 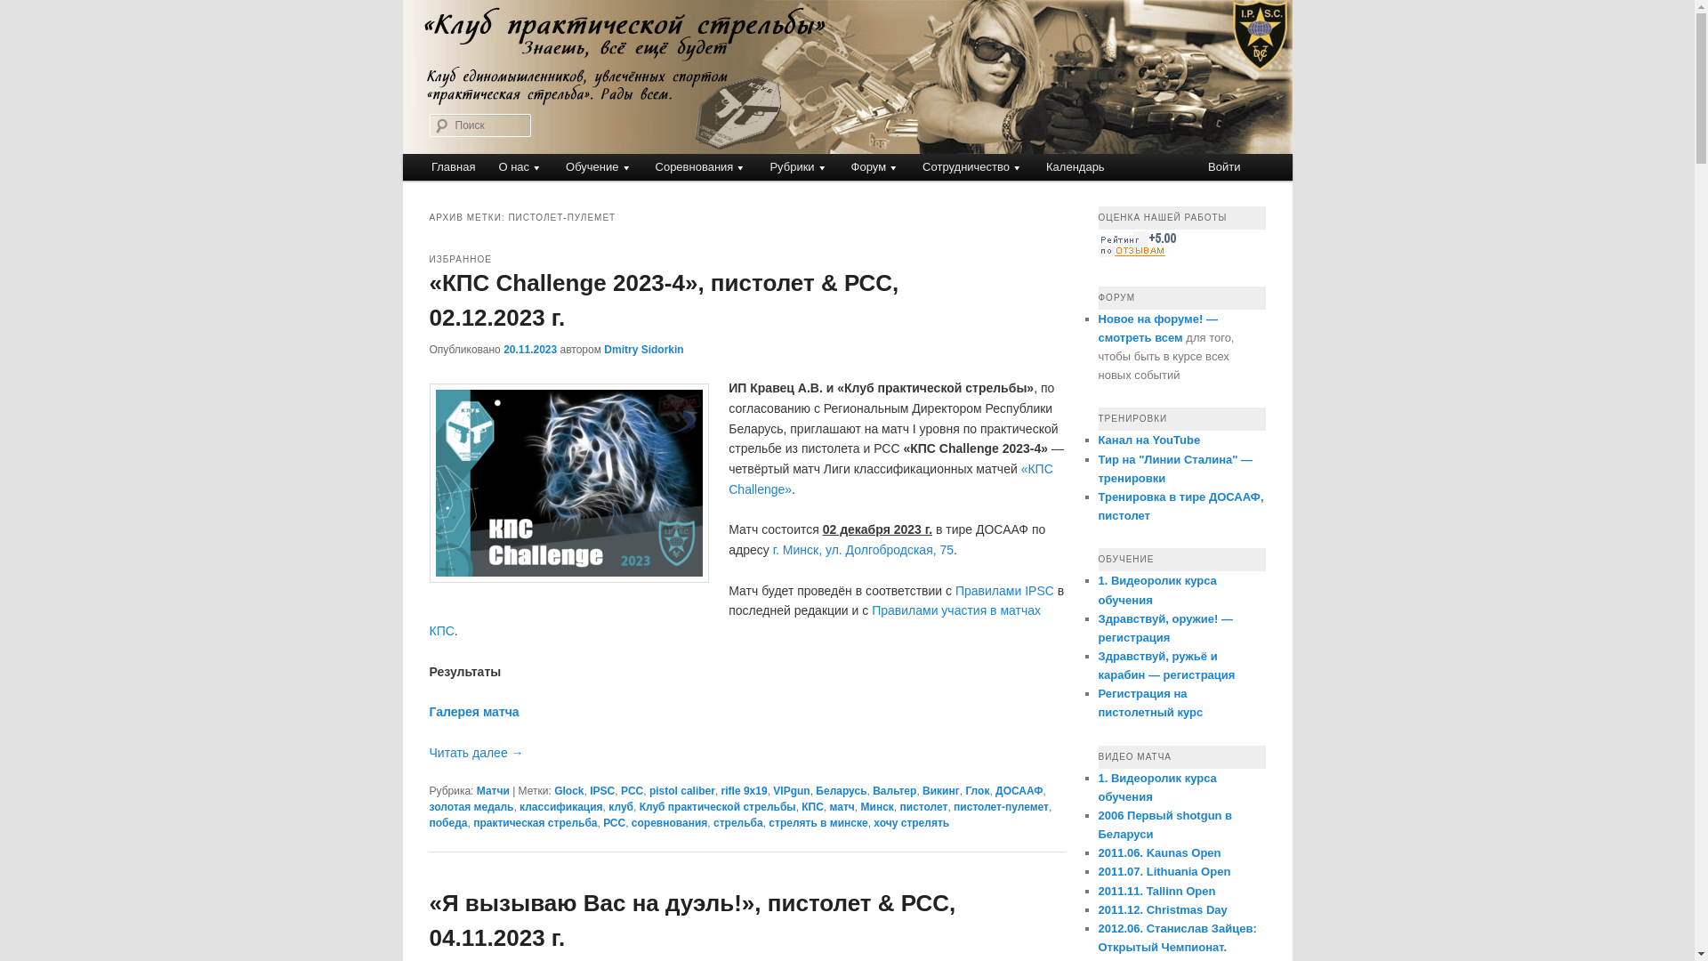 What do you see at coordinates (1162, 909) in the screenshot?
I see `2011.12. Christmas Day` at bounding box center [1162, 909].